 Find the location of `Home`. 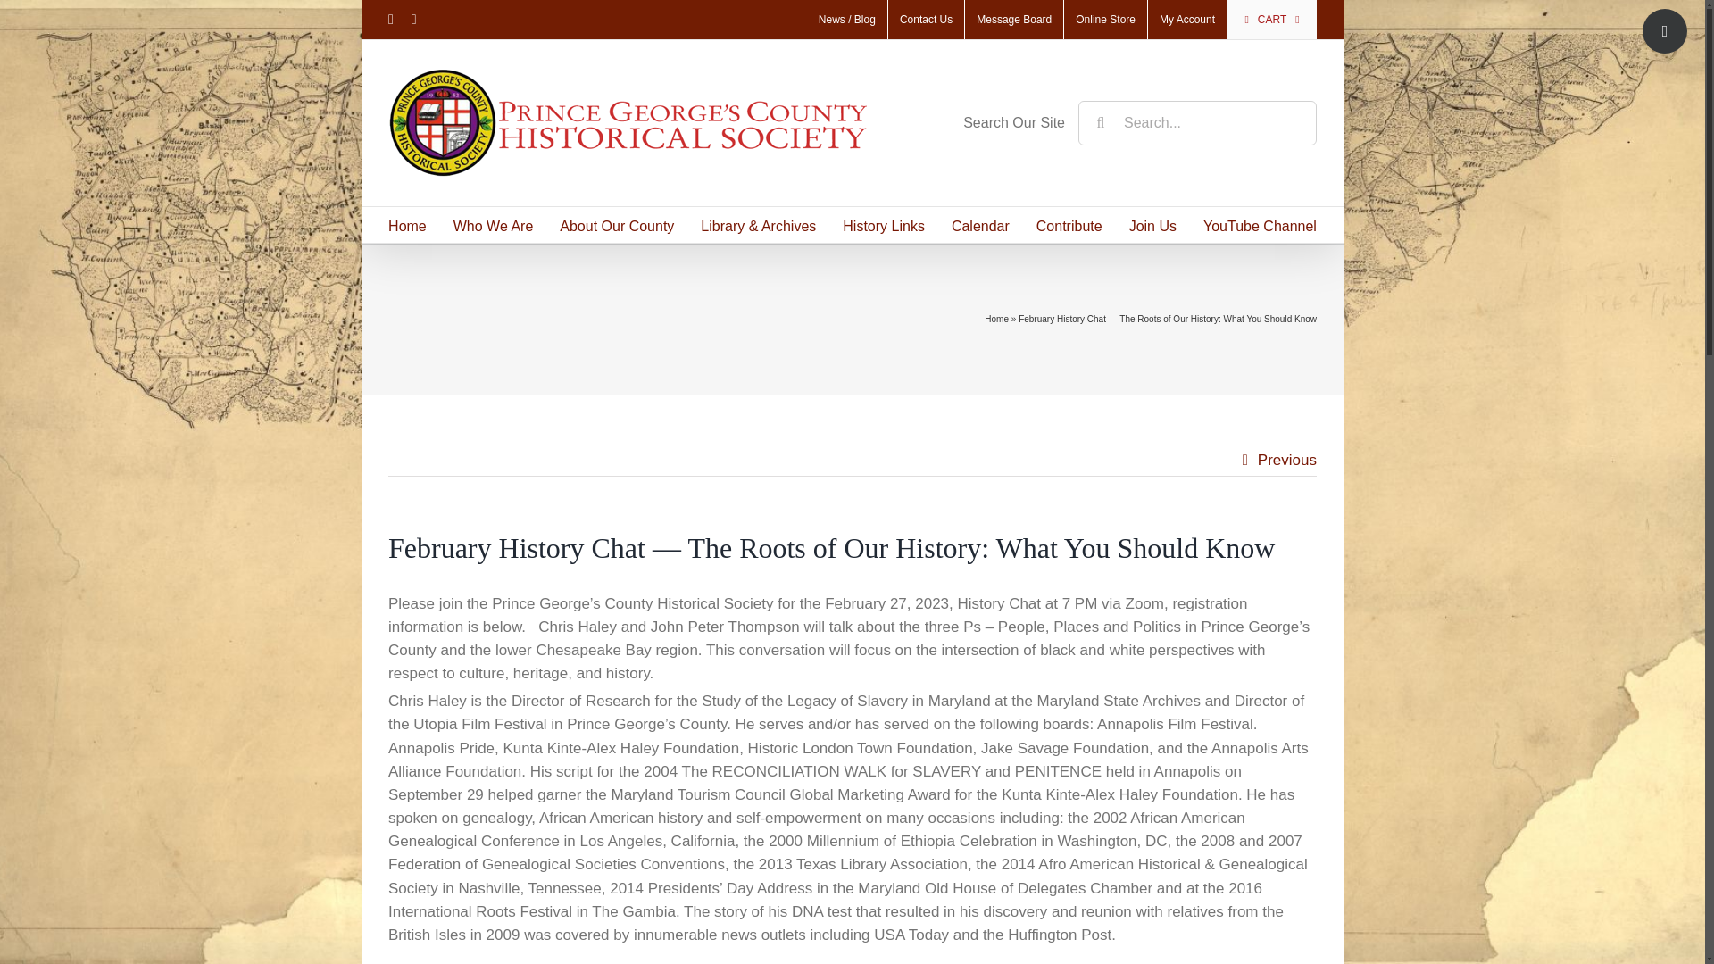

Home is located at coordinates (407, 225).